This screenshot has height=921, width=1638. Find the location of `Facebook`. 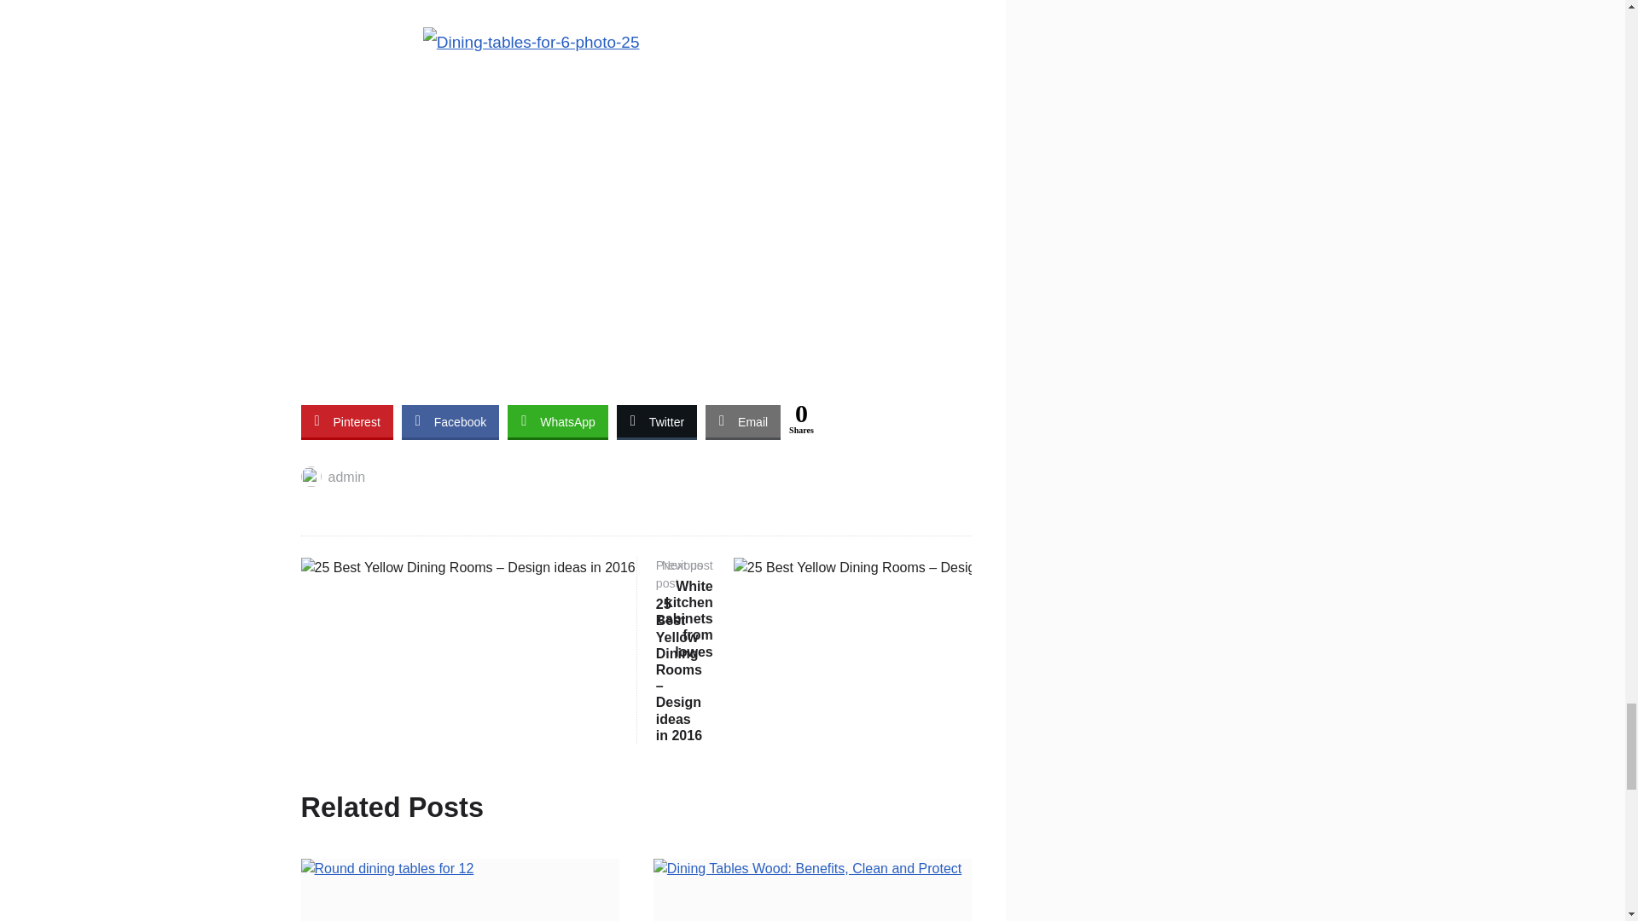

Facebook is located at coordinates (450, 421).